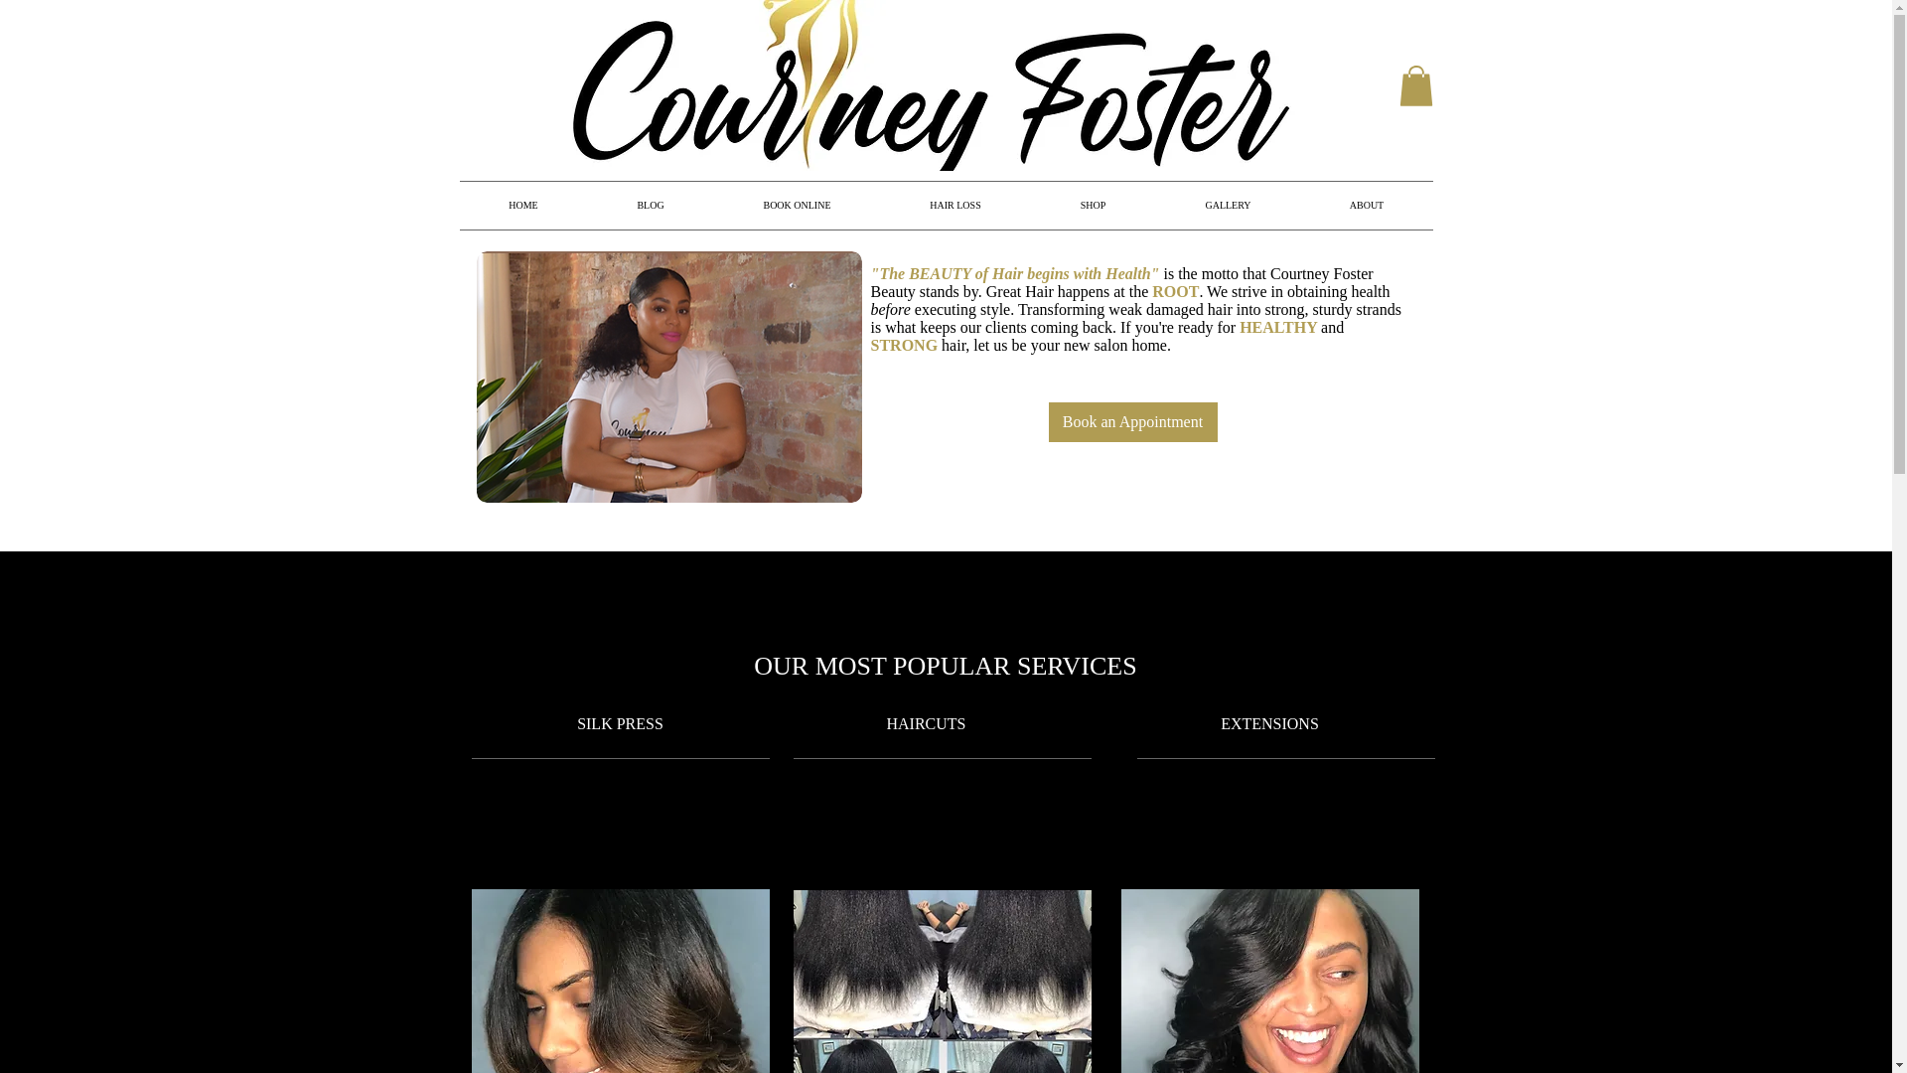 The width and height of the screenshot is (1907, 1073). What do you see at coordinates (522, 205) in the screenshot?
I see `HOME` at bounding box center [522, 205].